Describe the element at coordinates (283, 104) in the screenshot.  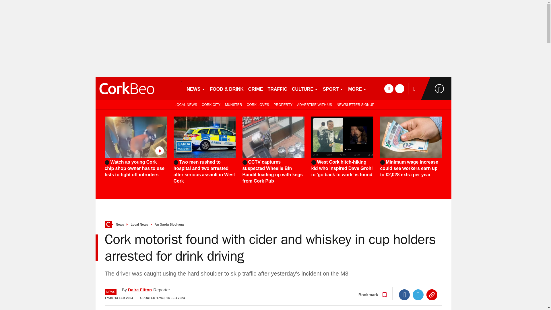
I see `PROPERTY` at that location.